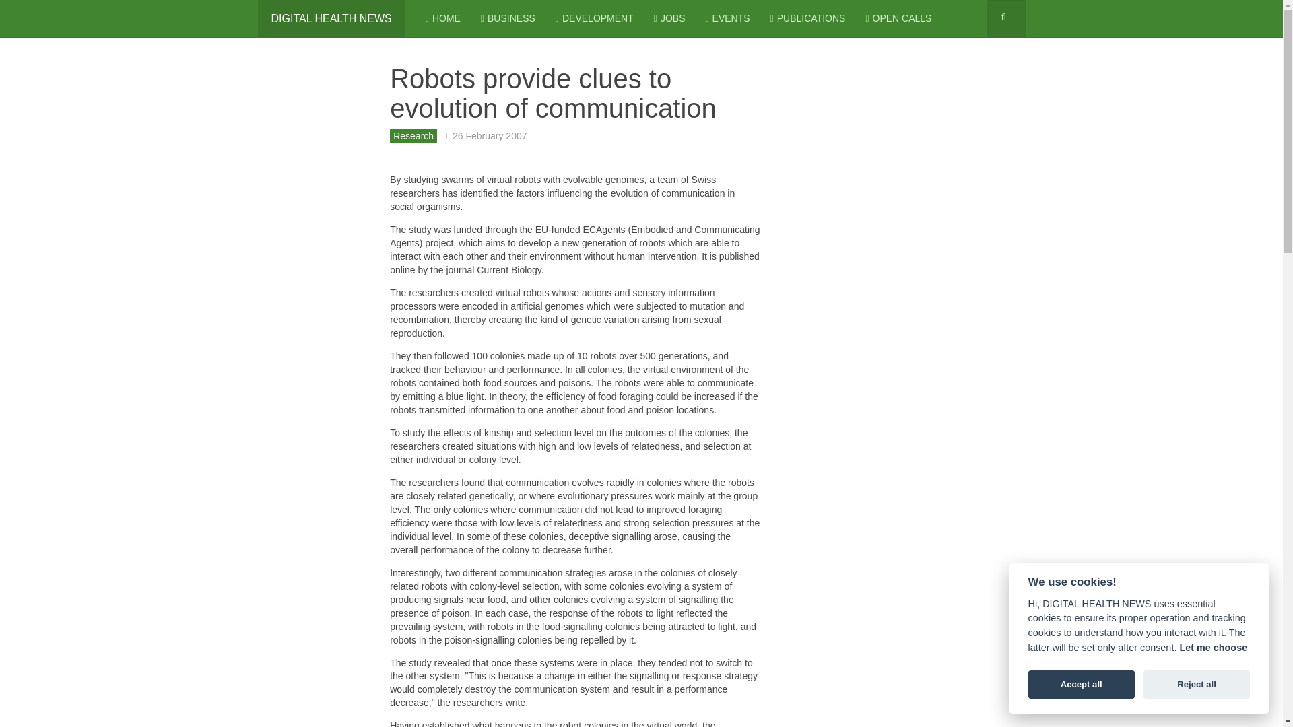  Describe the element at coordinates (508, 19) in the screenshot. I see `BUSINESS` at that location.